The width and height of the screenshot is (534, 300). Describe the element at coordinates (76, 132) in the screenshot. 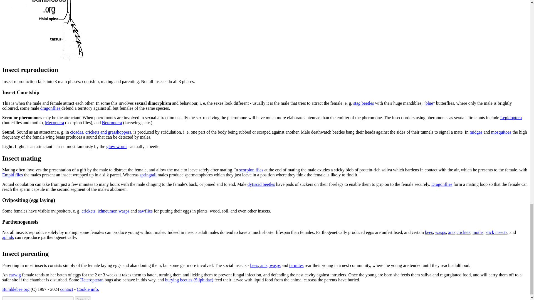

I see `cicadas` at that location.